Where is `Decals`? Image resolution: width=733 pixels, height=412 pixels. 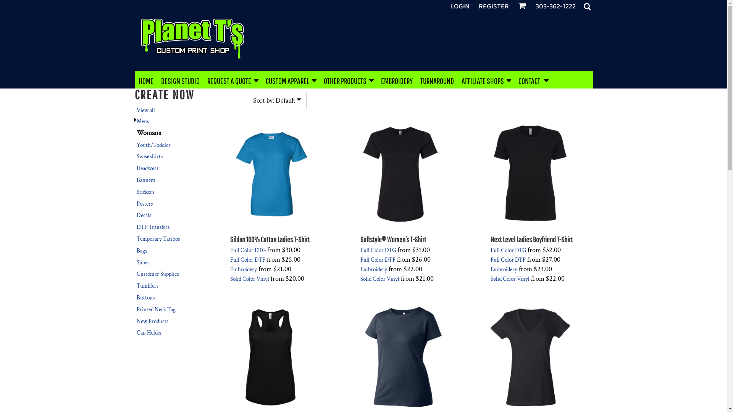
Decals is located at coordinates (144, 215).